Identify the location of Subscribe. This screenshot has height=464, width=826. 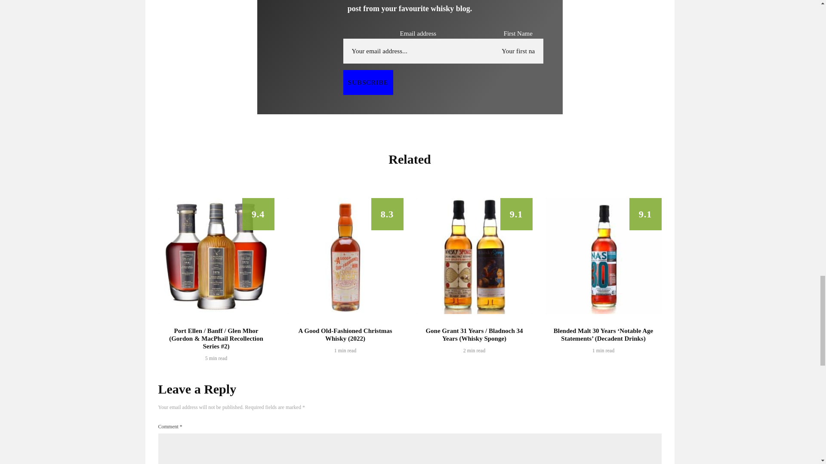
(368, 82).